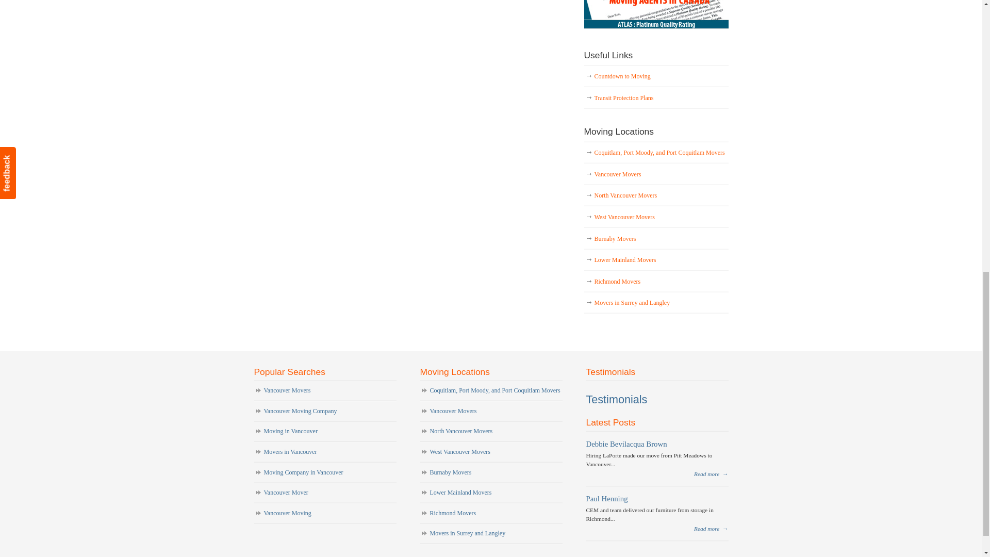 Image resolution: width=990 pixels, height=557 pixels. What do you see at coordinates (325, 432) in the screenshot?
I see `Moving in Vancouver` at bounding box center [325, 432].